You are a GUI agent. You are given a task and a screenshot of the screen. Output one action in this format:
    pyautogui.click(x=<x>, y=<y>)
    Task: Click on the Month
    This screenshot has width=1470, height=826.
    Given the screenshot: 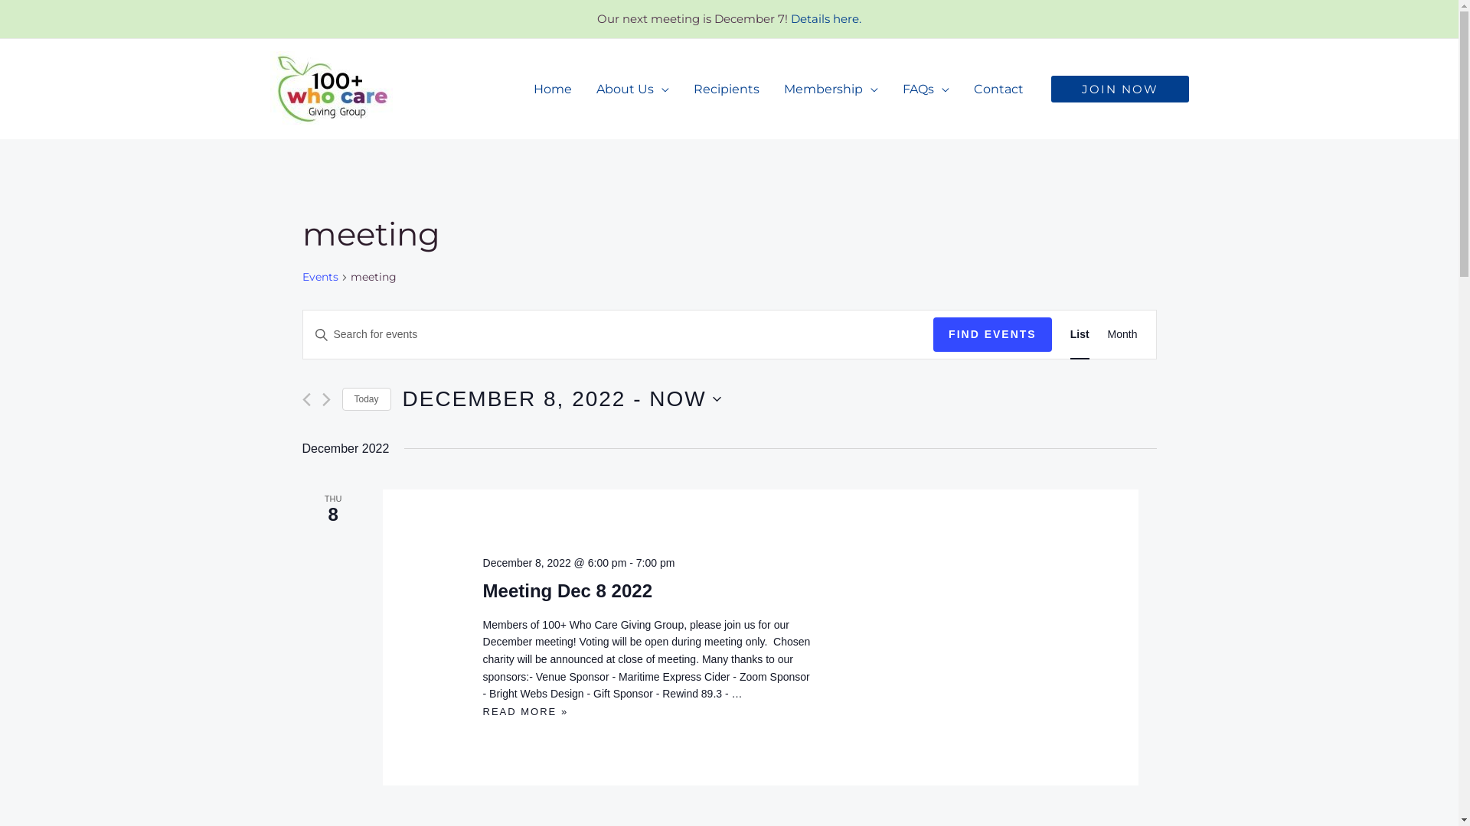 What is the action you would take?
    pyautogui.click(x=1122, y=335)
    